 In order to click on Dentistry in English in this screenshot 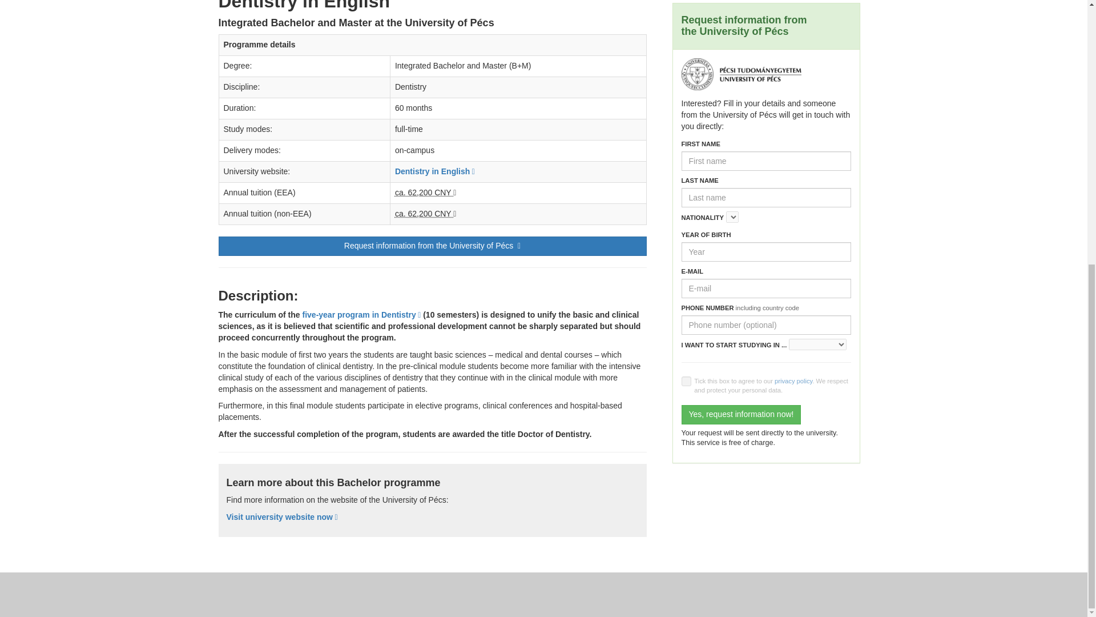, I will do `click(434, 171)`.